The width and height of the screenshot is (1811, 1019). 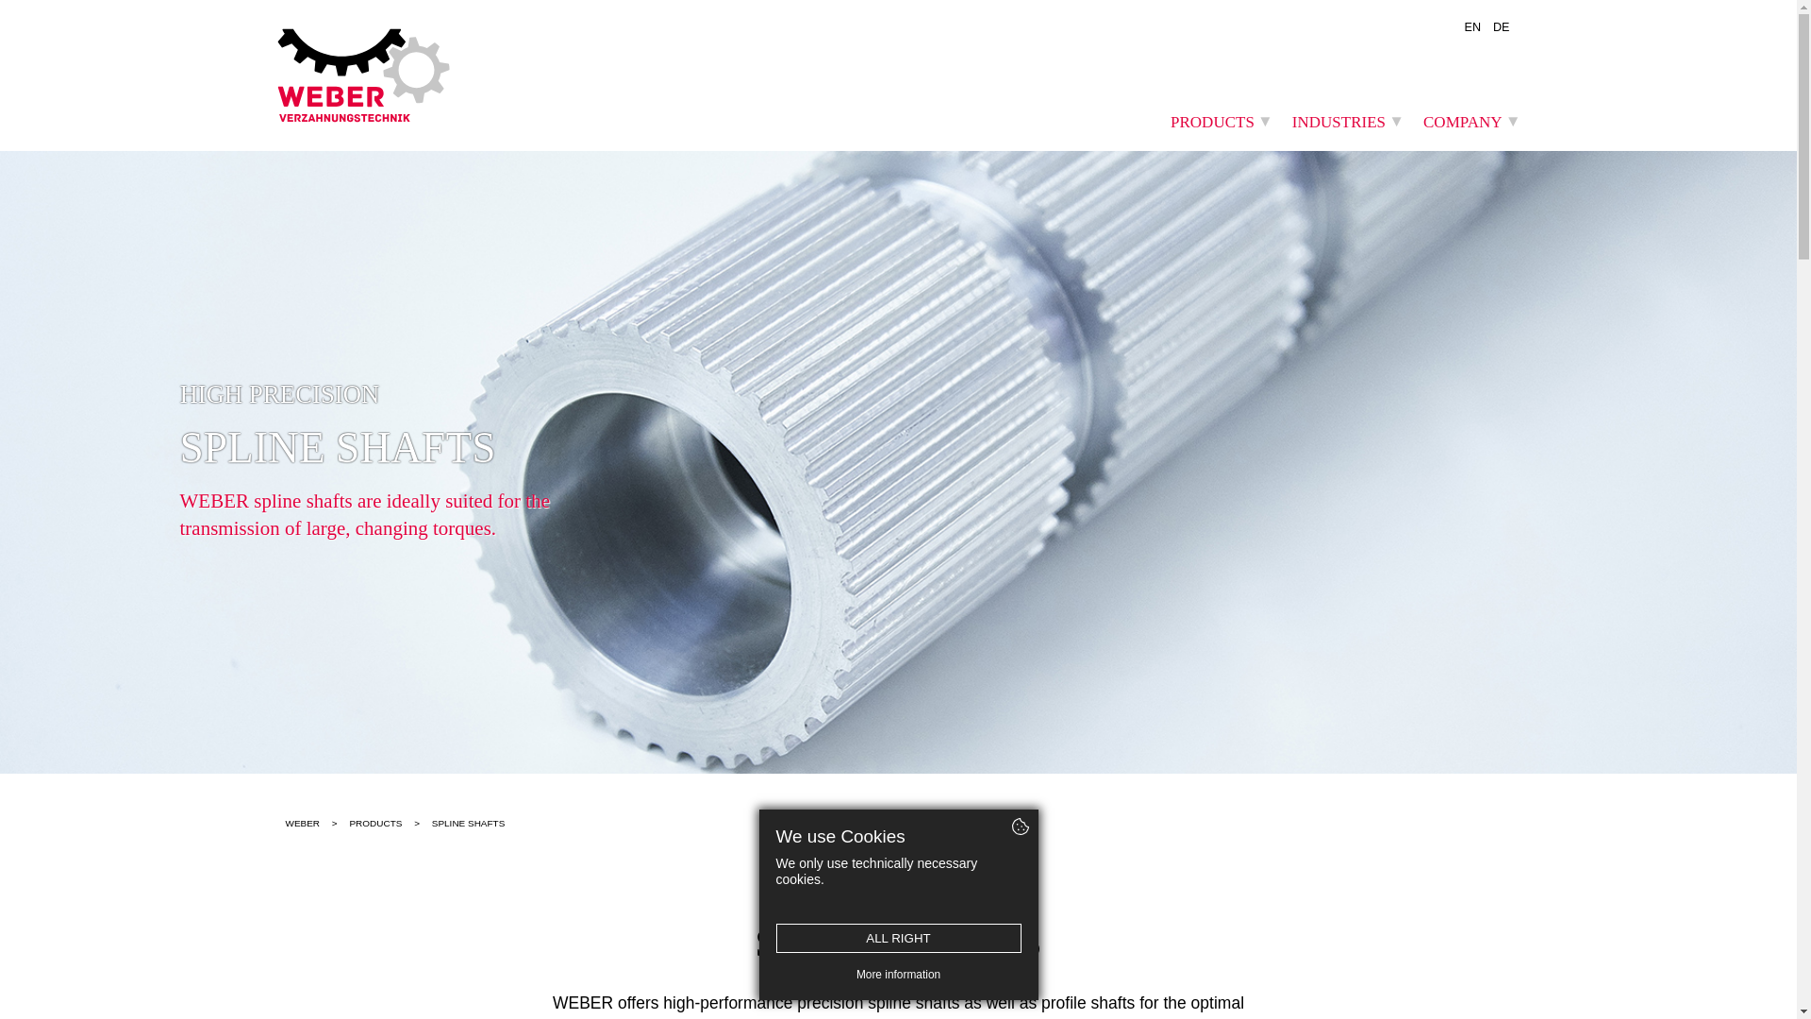 I want to click on DEUTSCH, so click(x=1502, y=28).